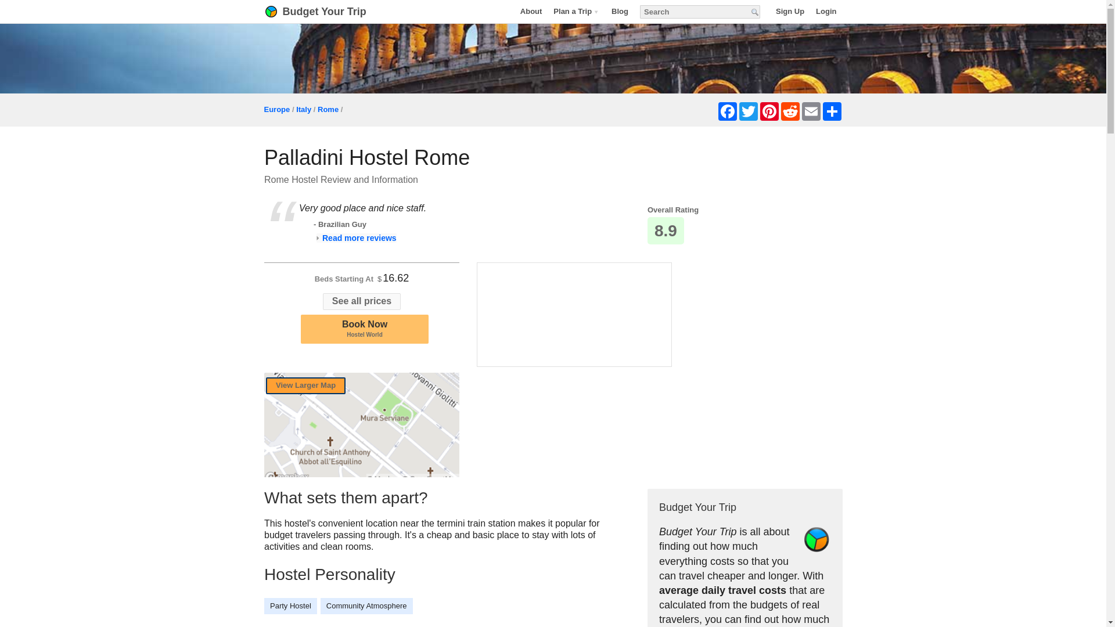 This screenshot has height=627, width=1115. Describe the element at coordinates (365, 329) in the screenshot. I see `Email` at that location.